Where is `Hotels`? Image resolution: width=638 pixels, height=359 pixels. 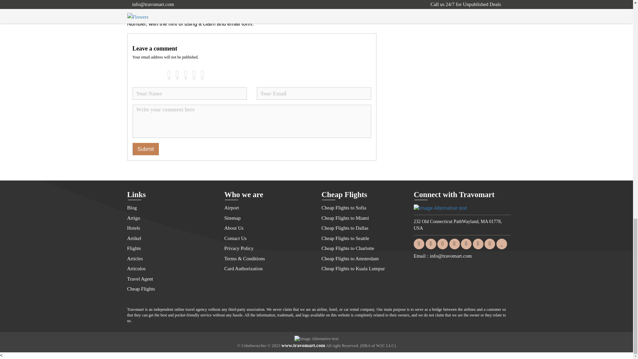 Hotels is located at coordinates (170, 228).